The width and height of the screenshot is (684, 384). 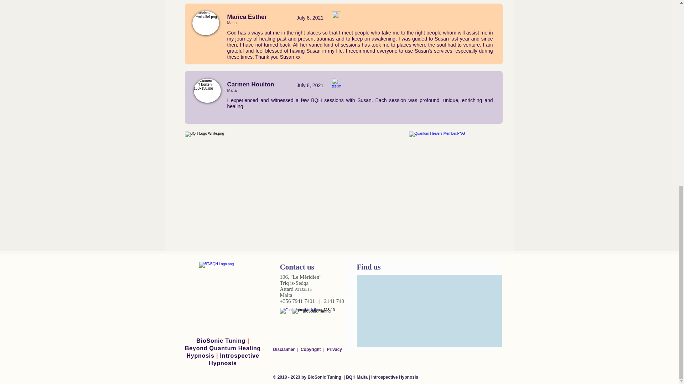 I want to click on Copyright , so click(x=311, y=350).